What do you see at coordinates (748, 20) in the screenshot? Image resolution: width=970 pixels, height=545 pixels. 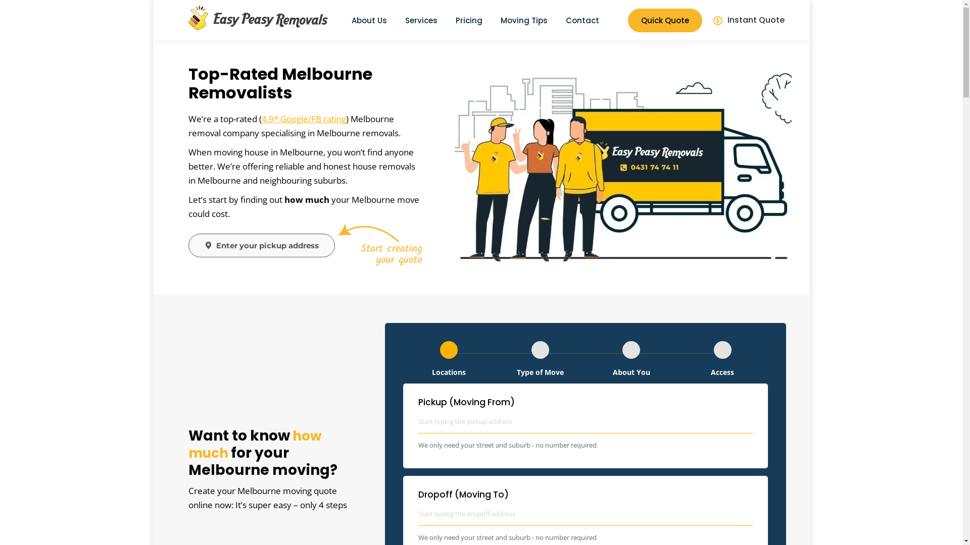 I see `Instant Quote` at bounding box center [748, 20].